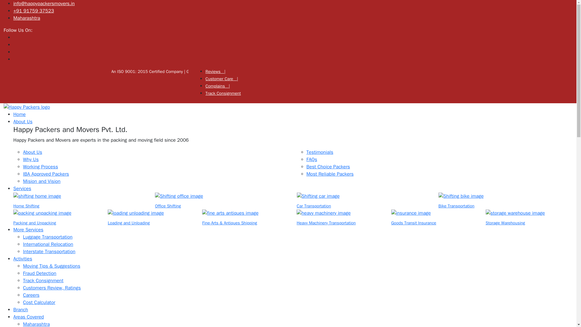 Image resolution: width=581 pixels, height=327 pixels. What do you see at coordinates (42, 181) in the screenshot?
I see `Mision and Vision` at bounding box center [42, 181].